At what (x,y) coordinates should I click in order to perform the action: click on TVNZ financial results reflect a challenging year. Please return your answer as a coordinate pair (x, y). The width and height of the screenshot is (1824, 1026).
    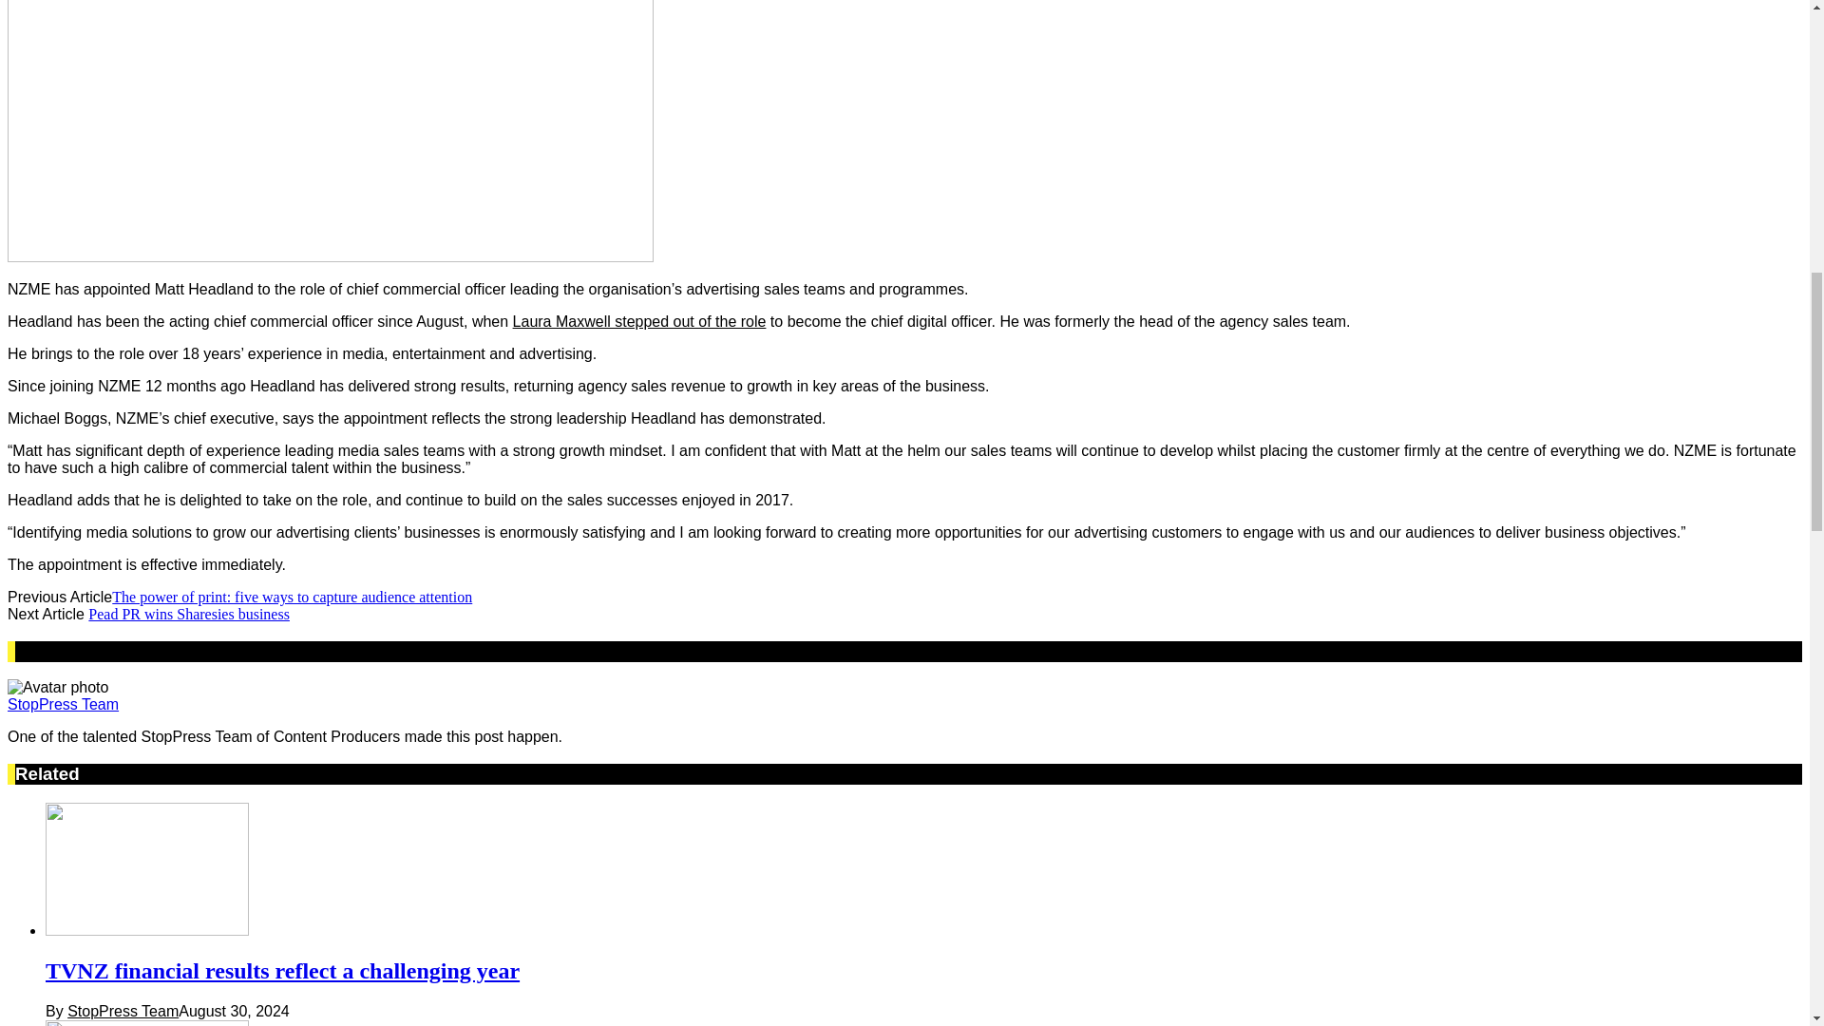
    Looking at the image, I should click on (283, 970).